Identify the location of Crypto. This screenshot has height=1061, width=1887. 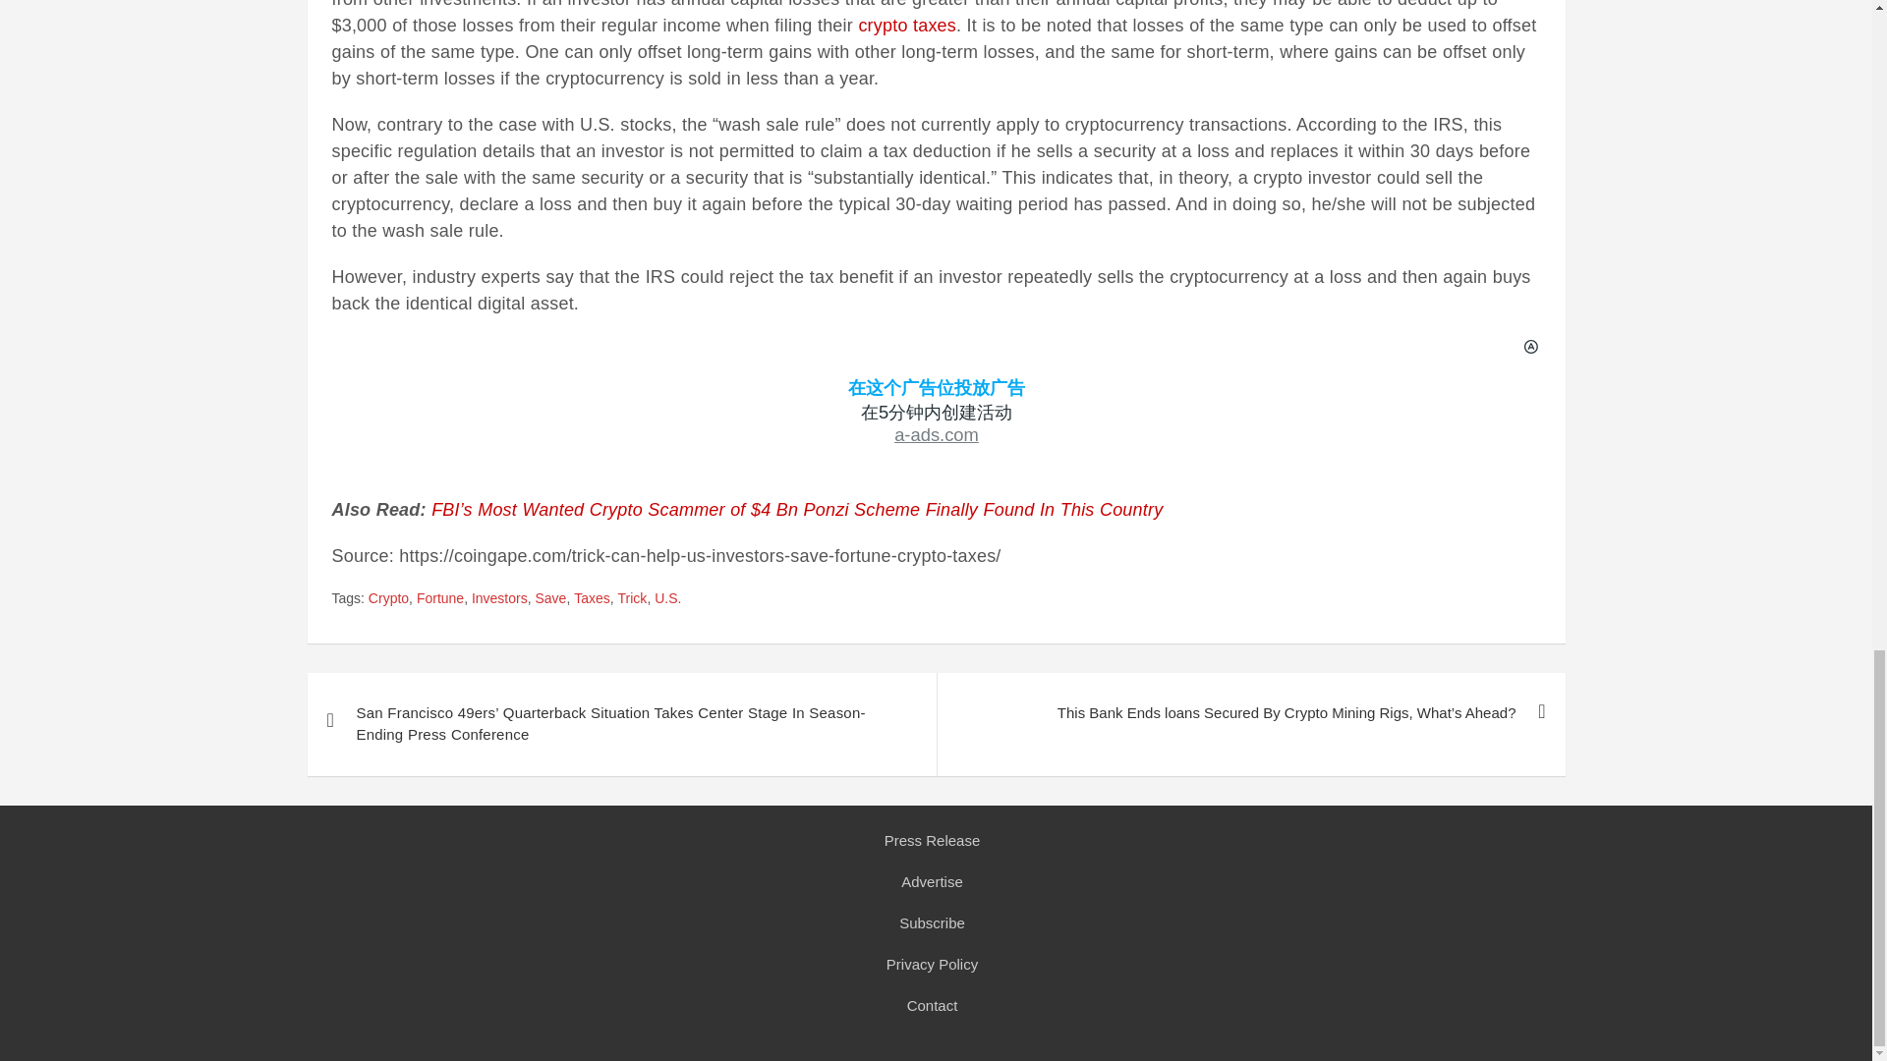
(388, 599).